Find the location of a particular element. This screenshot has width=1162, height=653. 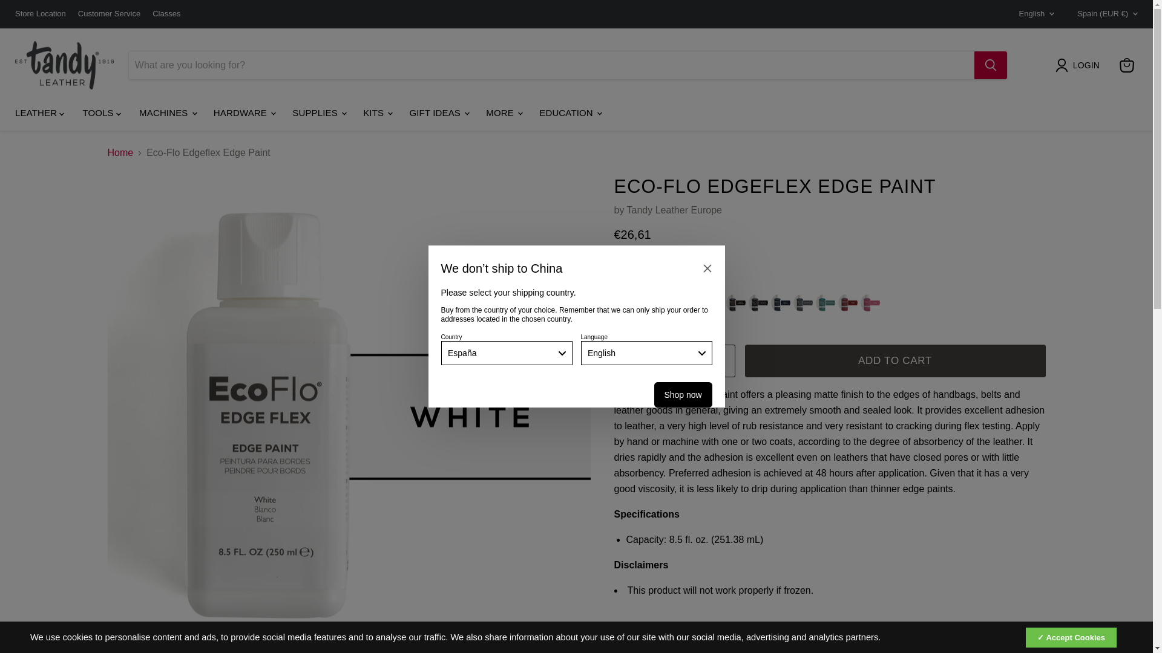

Shop now is located at coordinates (683, 394).